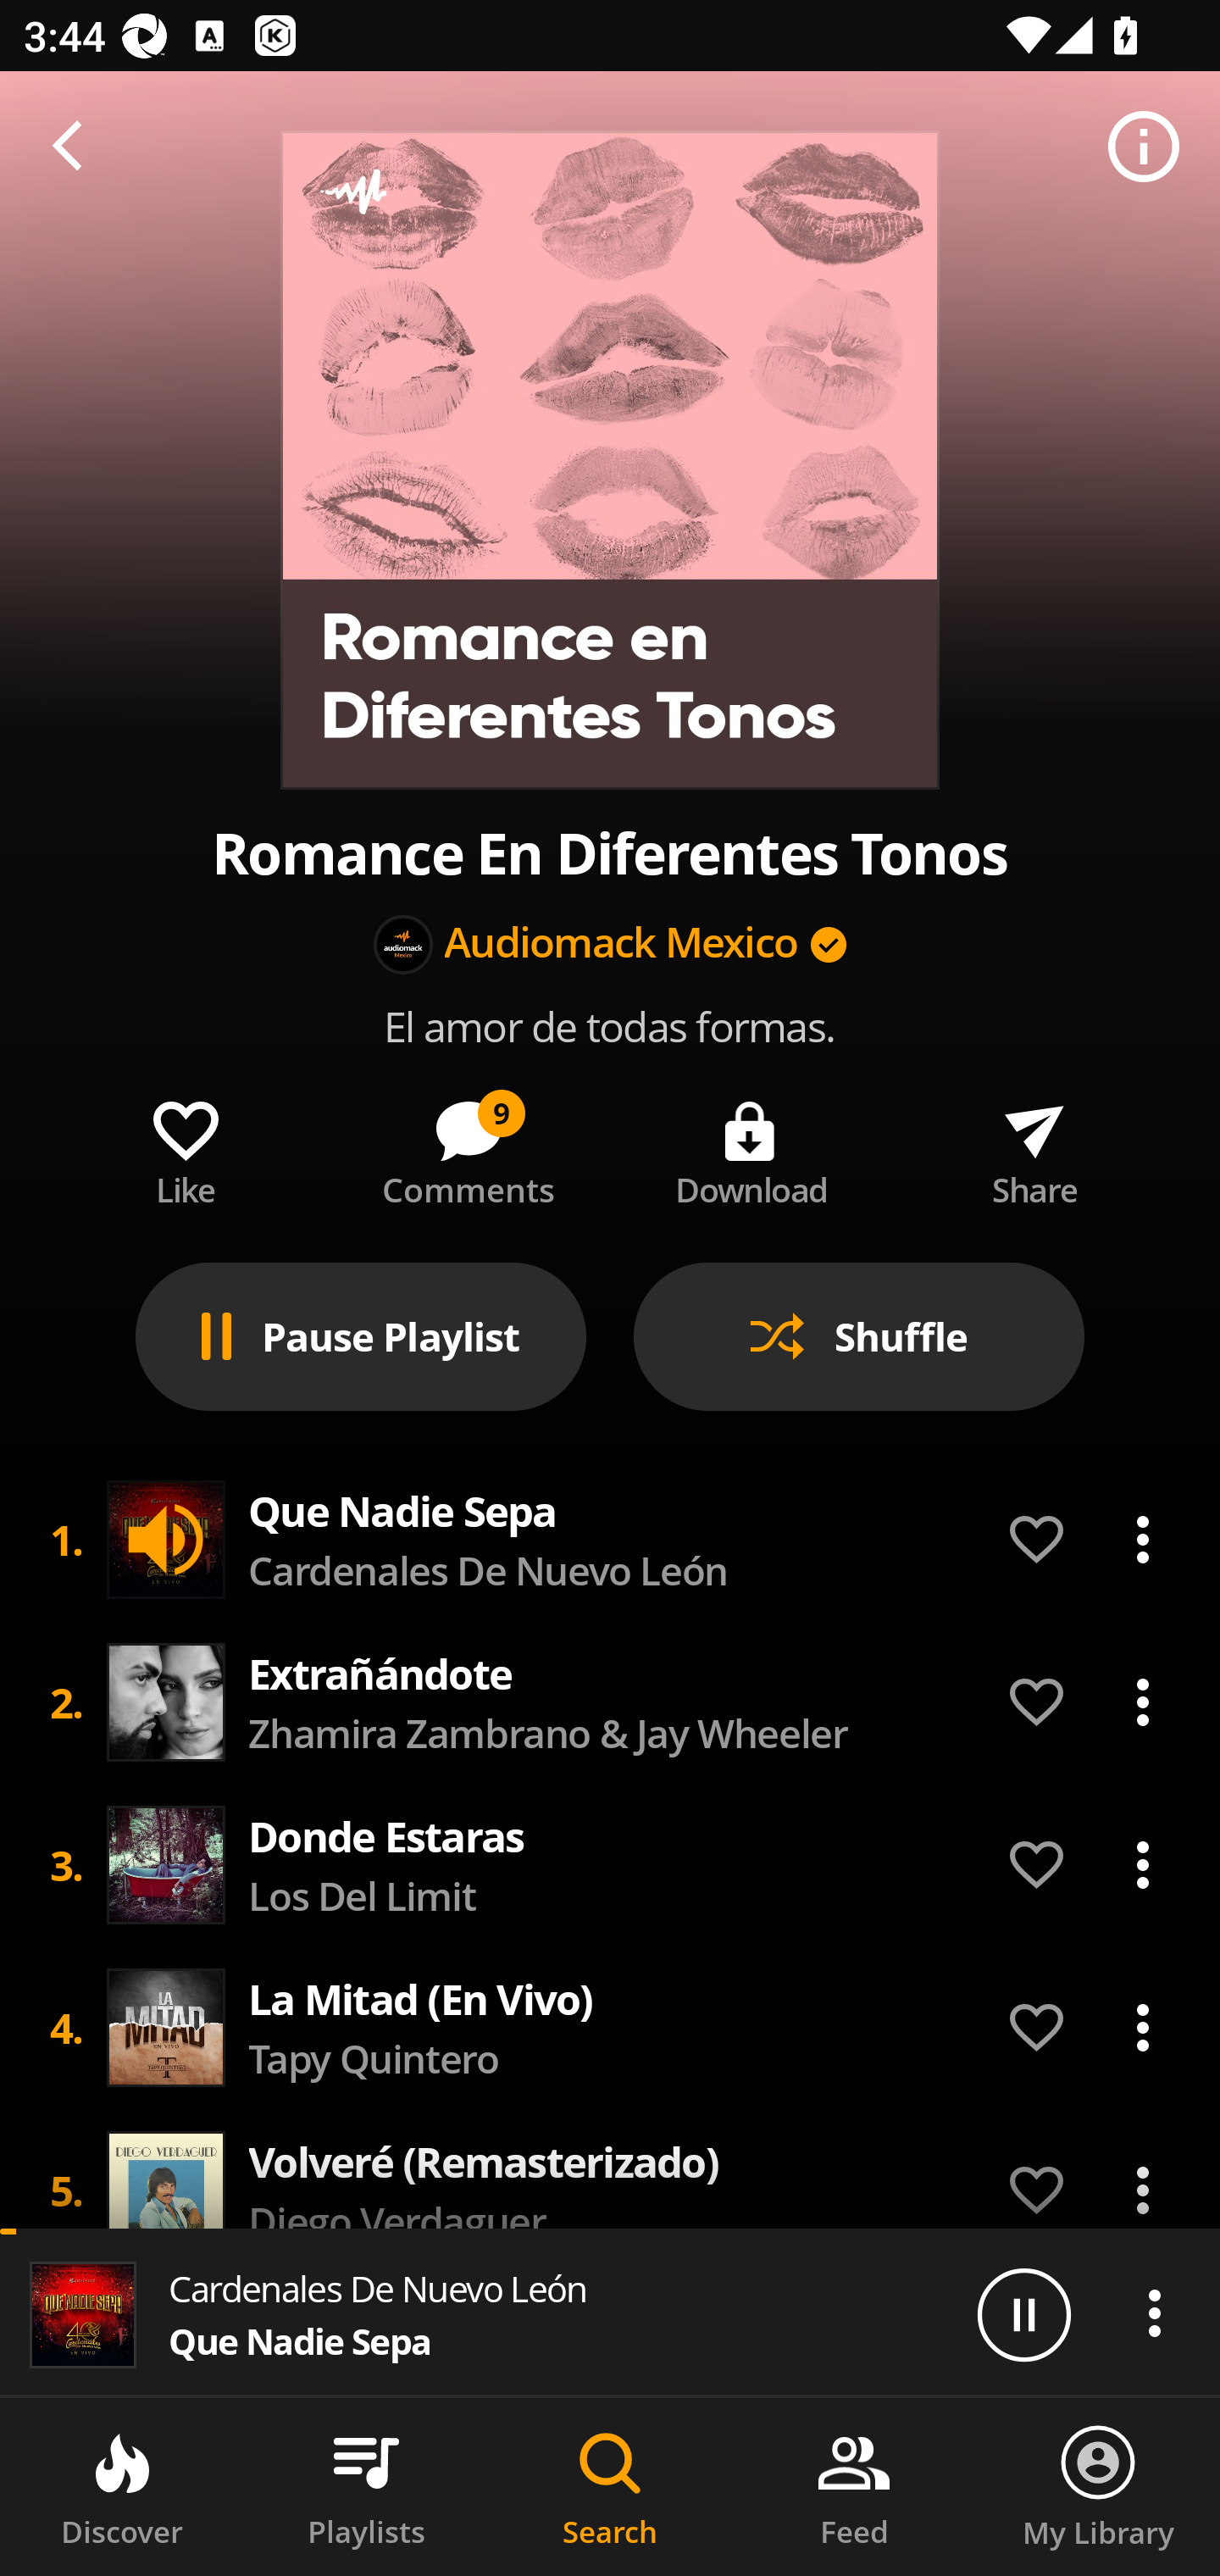 This screenshot has height=2576, width=1220. What do you see at coordinates (610, 2487) in the screenshot?
I see `Search` at bounding box center [610, 2487].